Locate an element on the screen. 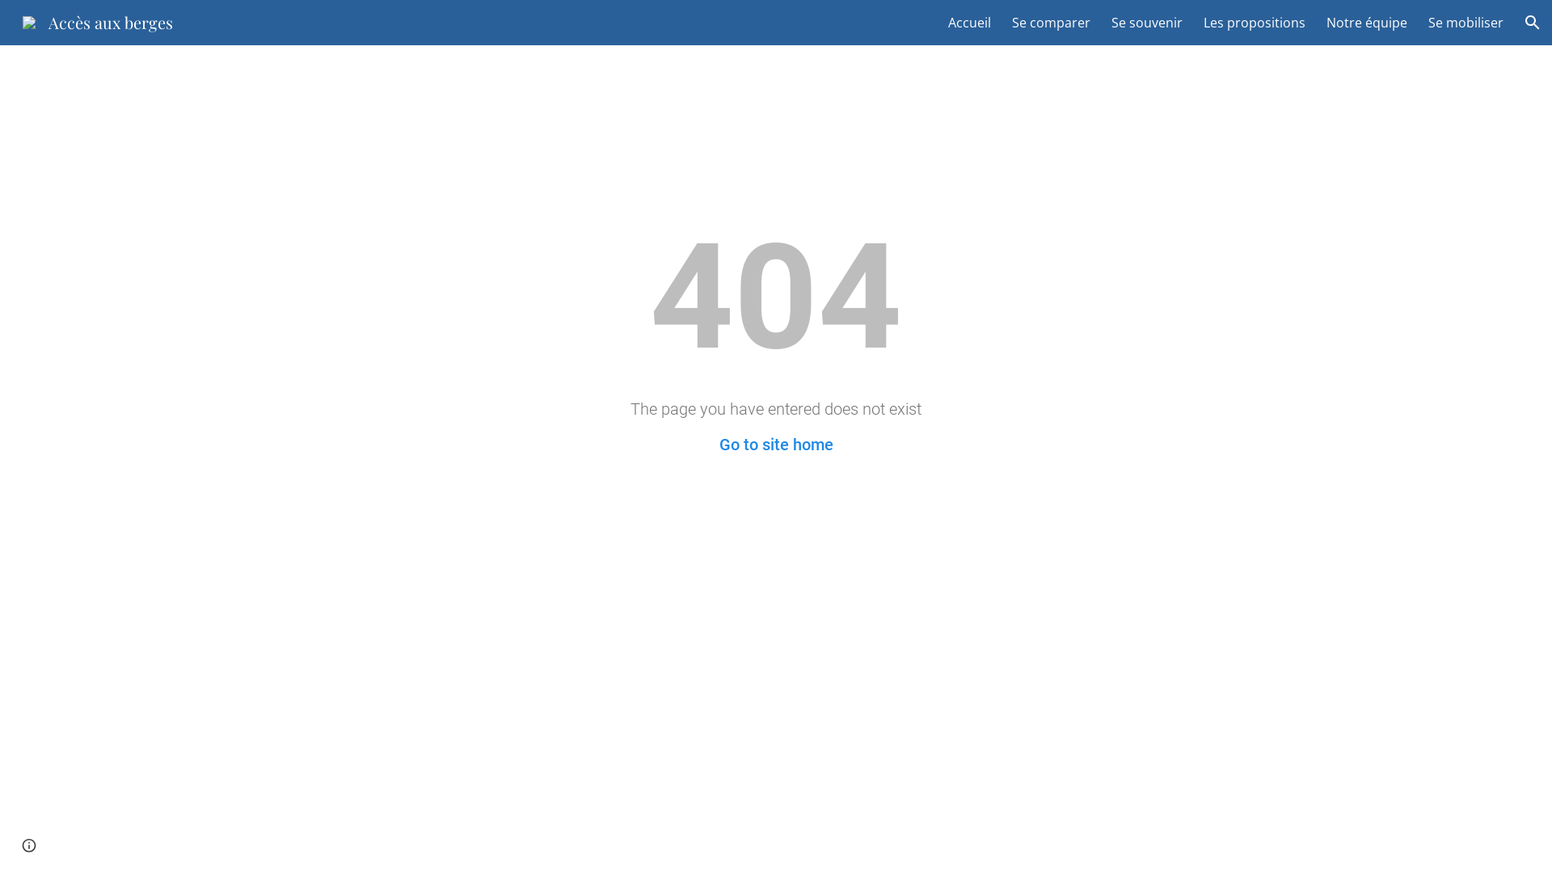 The image size is (1552, 873). Go to site home is located at coordinates (776, 445).